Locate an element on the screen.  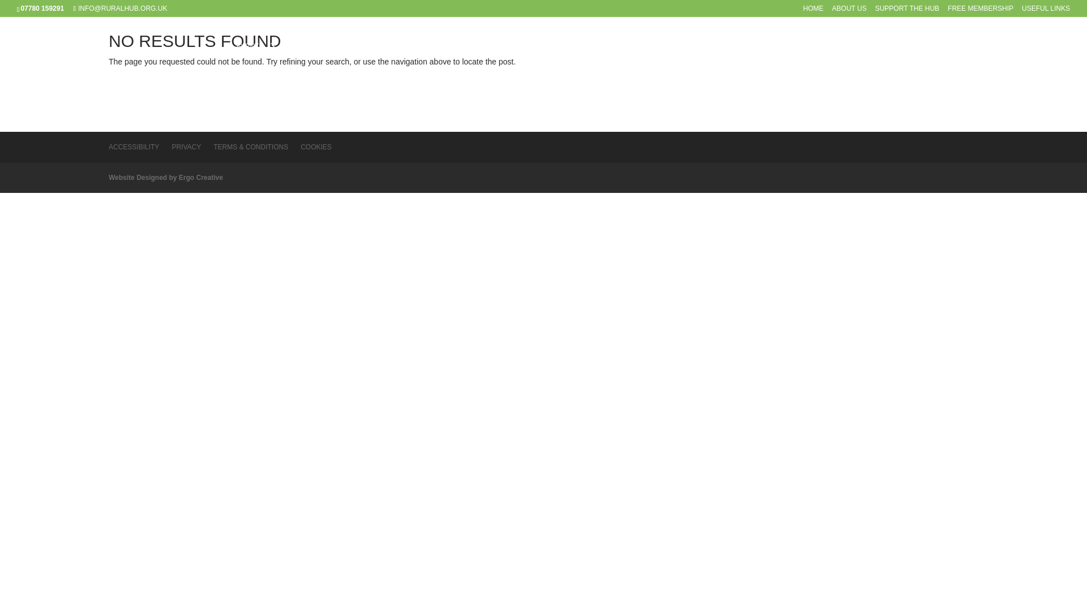
2024 CONFERENCE is located at coordinates (673, 59).